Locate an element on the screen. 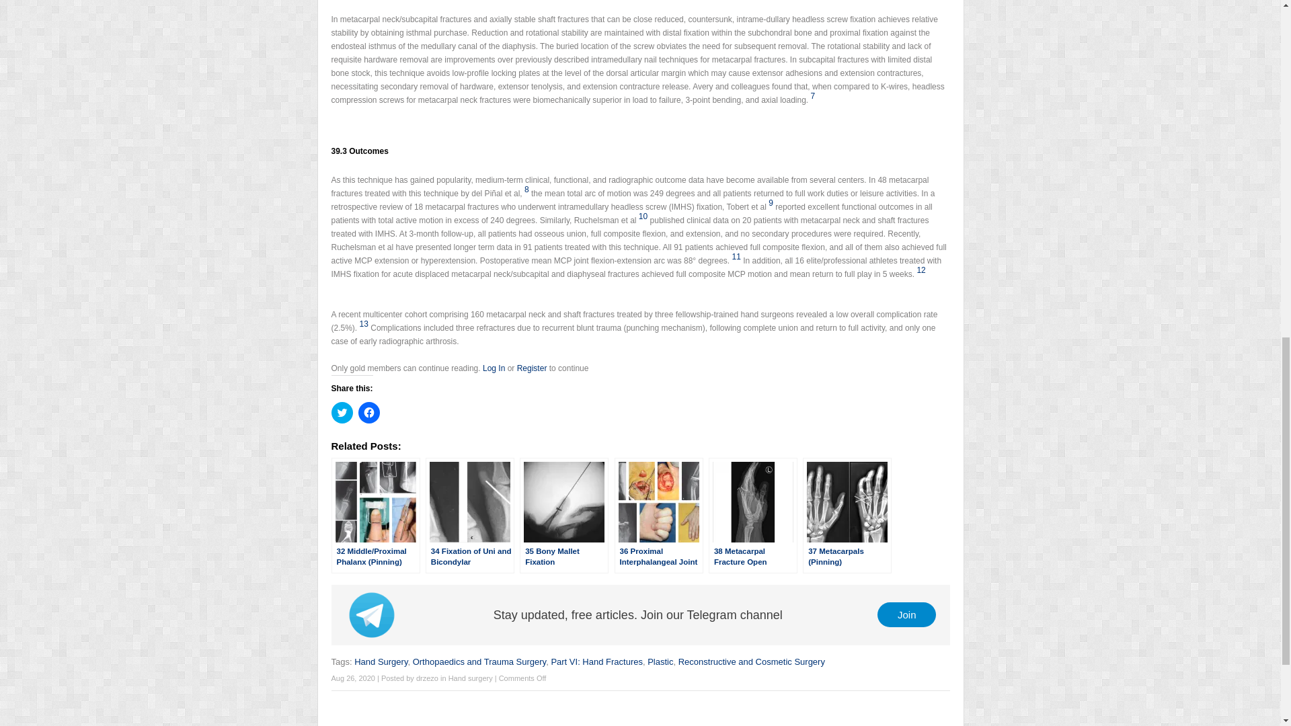 Image resolution: width=1291 pixels, height=726 pixels. Click to share on Facebook is located at coordinates (368, 413).